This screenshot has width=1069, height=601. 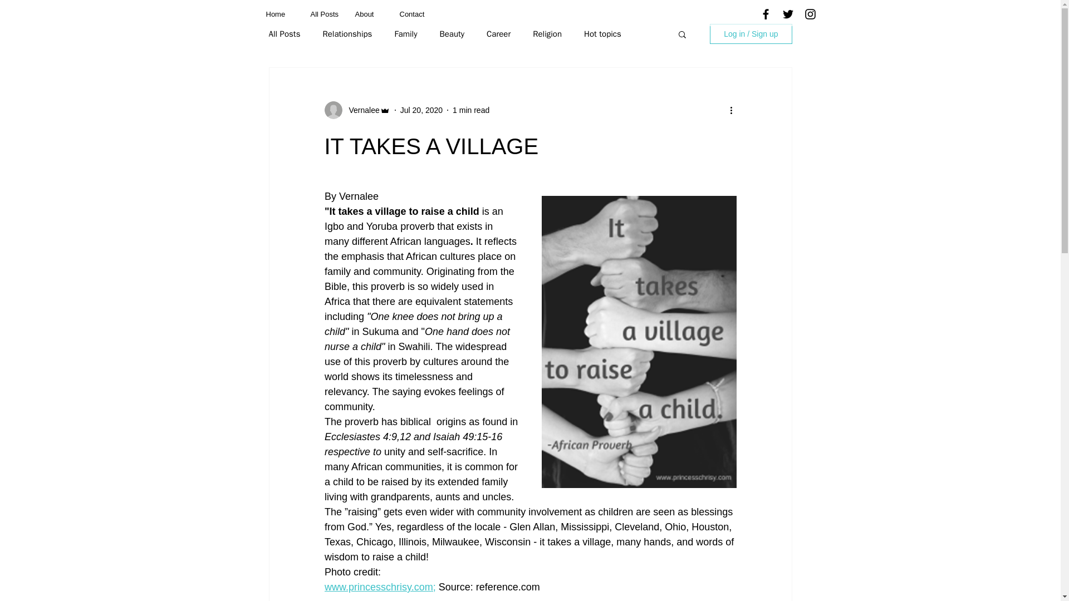 I want to click on All Posts, so click(x=324, y=14).